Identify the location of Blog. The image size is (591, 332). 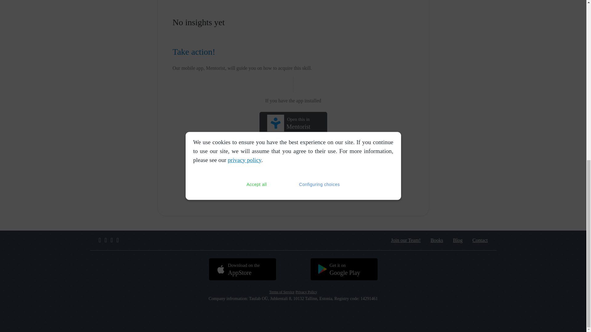
(406, 240).